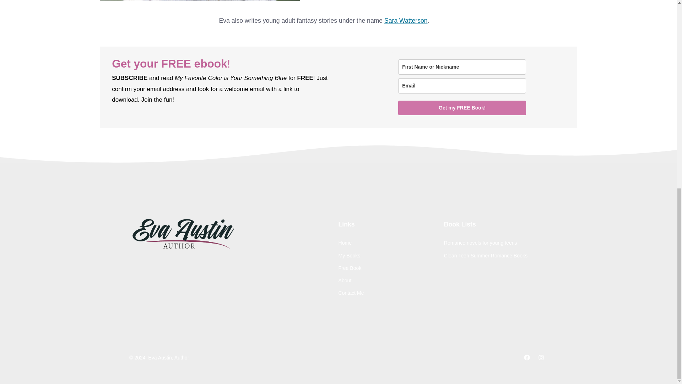  I want to click on Get my FREE Book!, so click(462, 108).